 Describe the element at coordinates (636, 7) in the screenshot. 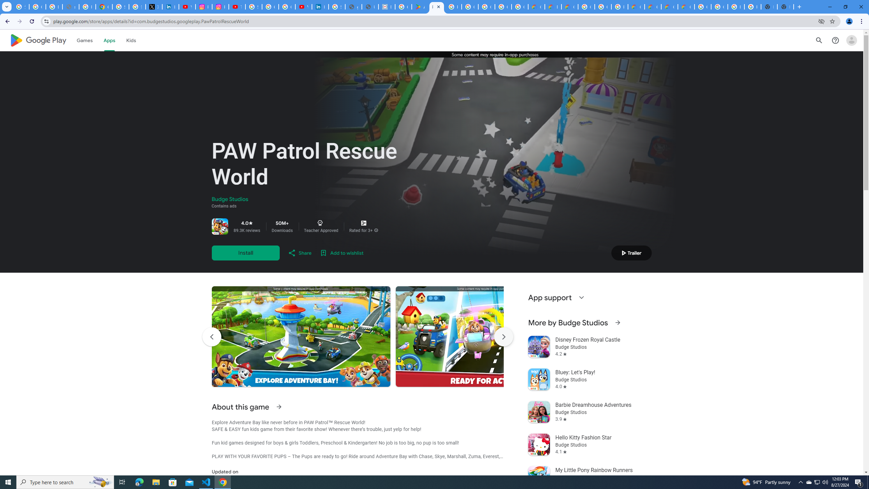

I see `Customer Care | Google Cloud` at that location.